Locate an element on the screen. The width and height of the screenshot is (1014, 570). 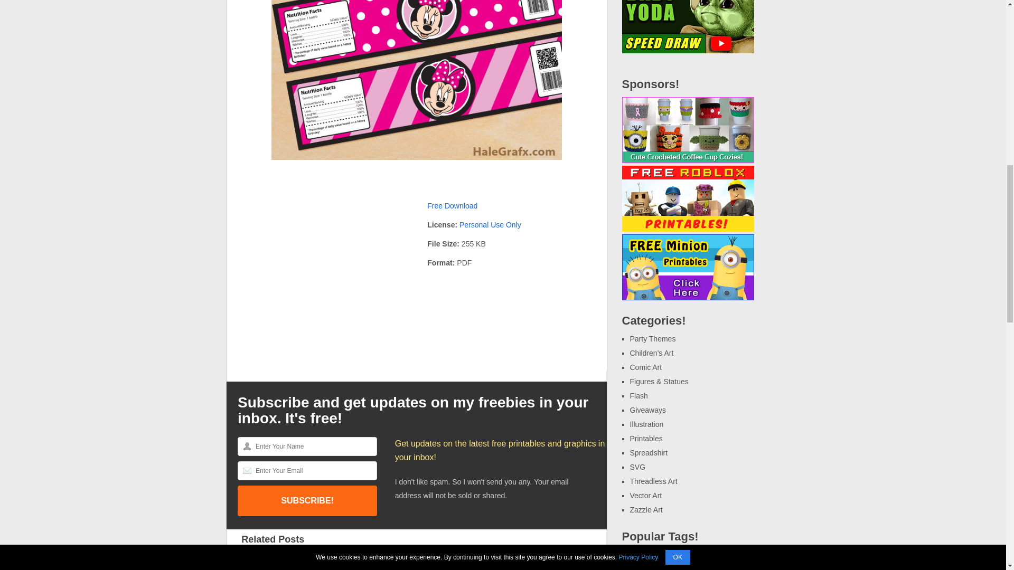
Flash is located at coordinates (639, 396).